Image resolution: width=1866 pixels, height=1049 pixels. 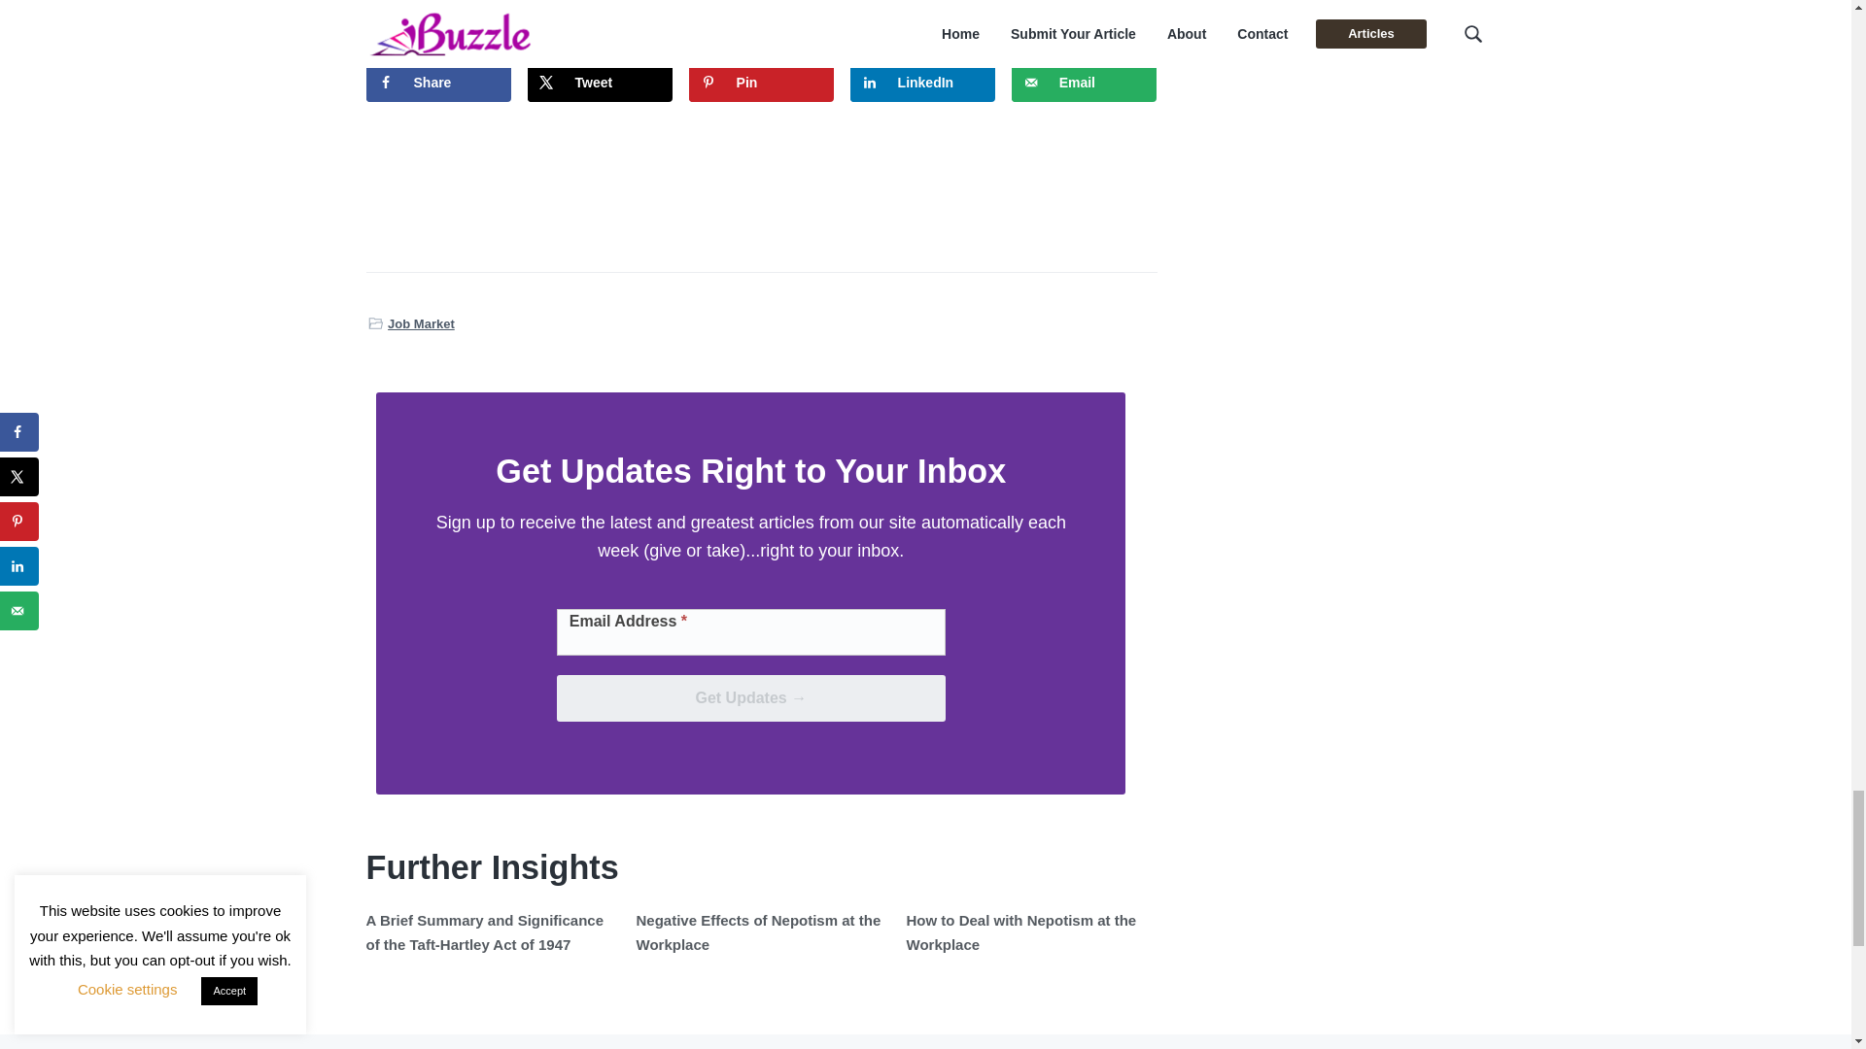 What do you see at coordinates (1020, 931) in the screenshot?
I see `How to Deal with Nepotism at the Workplace` at bounding box center [1020, 931].